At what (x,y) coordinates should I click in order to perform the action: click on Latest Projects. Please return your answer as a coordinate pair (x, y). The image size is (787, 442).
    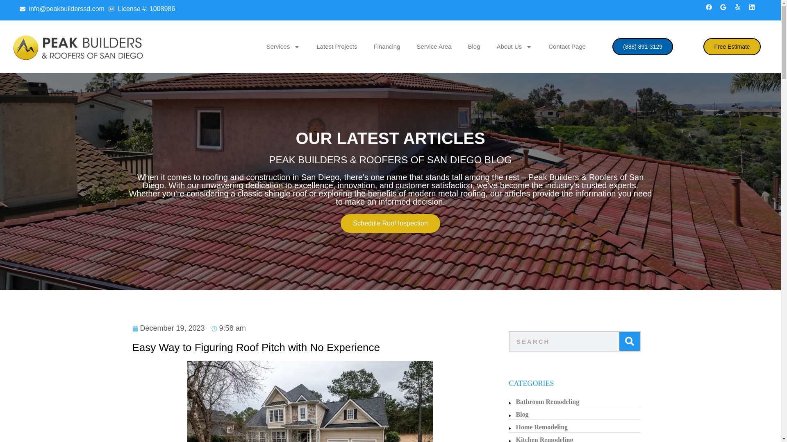
    Looking at the image, I should click on (337, 47).